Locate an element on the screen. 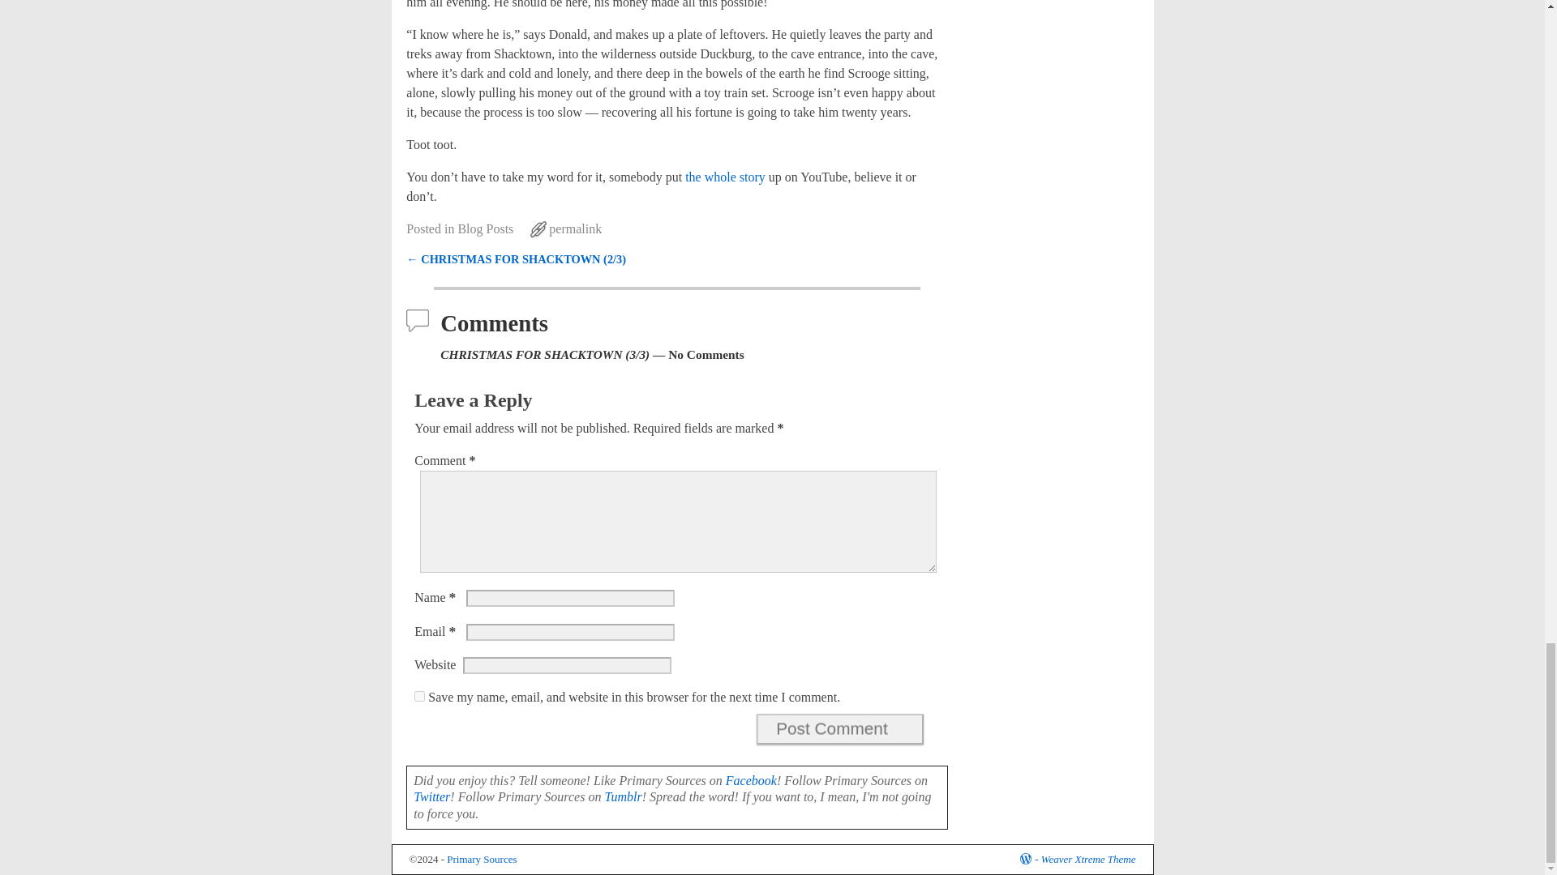 Image resolution: width=1557 pixels, height=875 pixels. Twitter is located at coordinates (431, 797).